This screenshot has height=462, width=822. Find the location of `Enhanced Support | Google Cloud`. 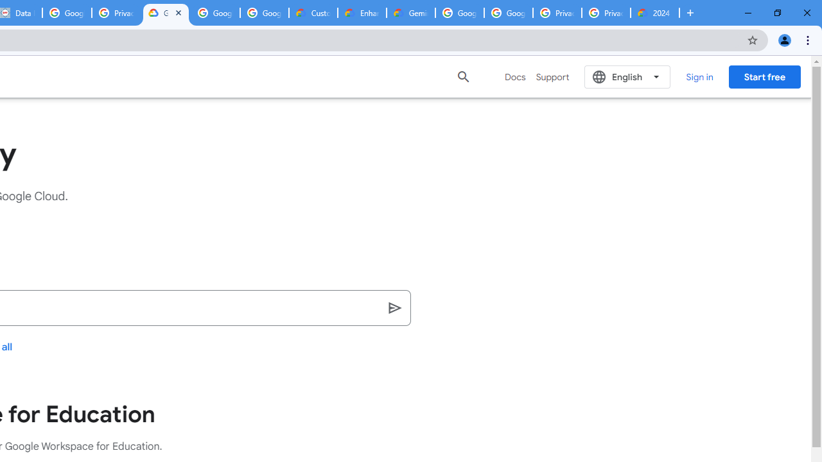

Enhanced Support | Google Cloud is located at coordinates (362, 13).